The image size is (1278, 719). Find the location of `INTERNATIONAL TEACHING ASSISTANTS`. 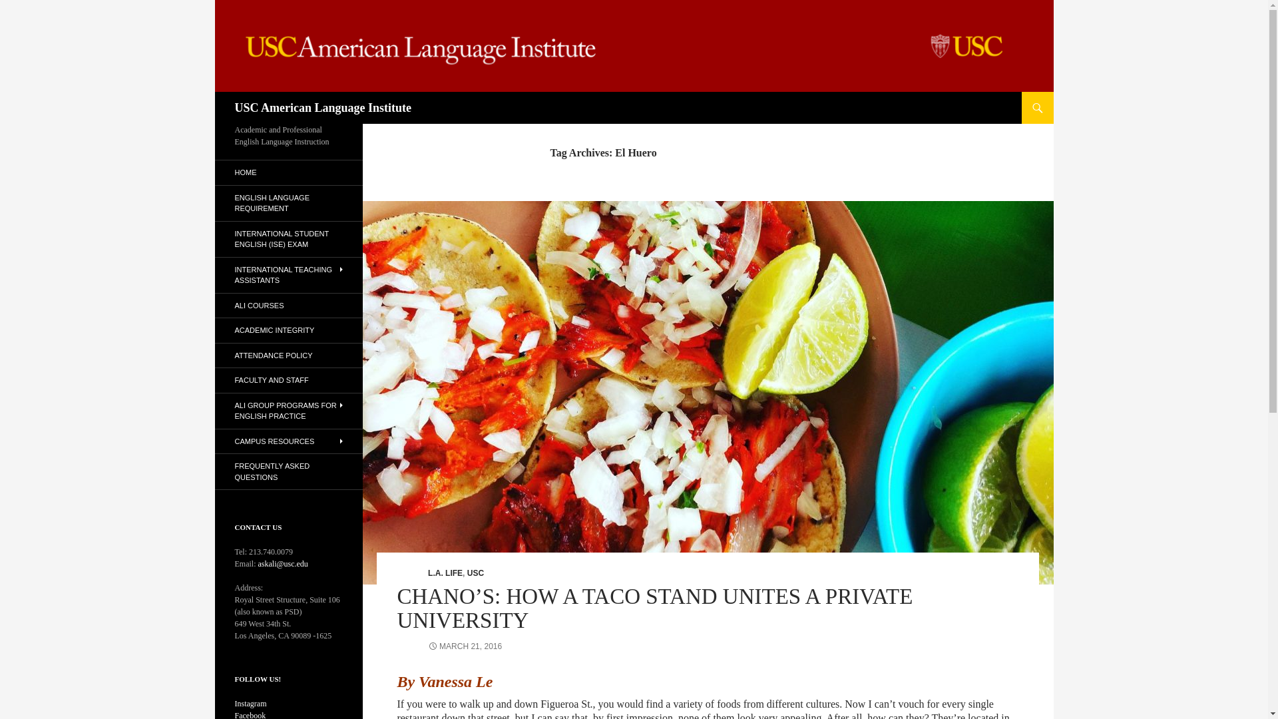

INTERNATIONAL TEACHING ASSISTANTS is located at coordinates (288, 274).